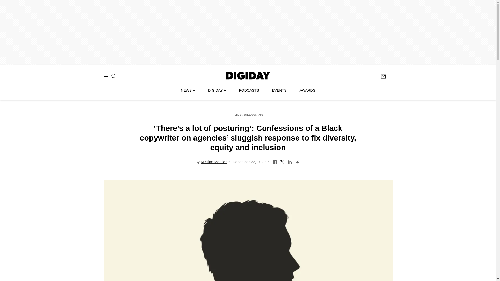 This screenshot has height=281, width=500. What do you see at coordinates (249, 90) in the screenshot?
I see `PODCASTS` at bounding box center [249, 90].